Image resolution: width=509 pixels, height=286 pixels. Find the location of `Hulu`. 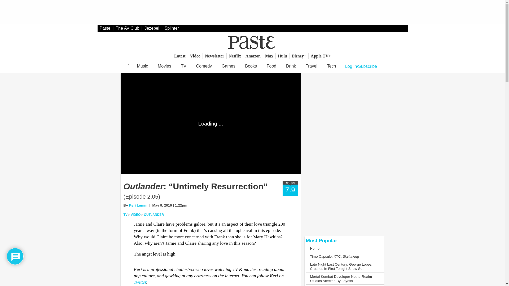

Hulu is located at coordinates (282, 56).